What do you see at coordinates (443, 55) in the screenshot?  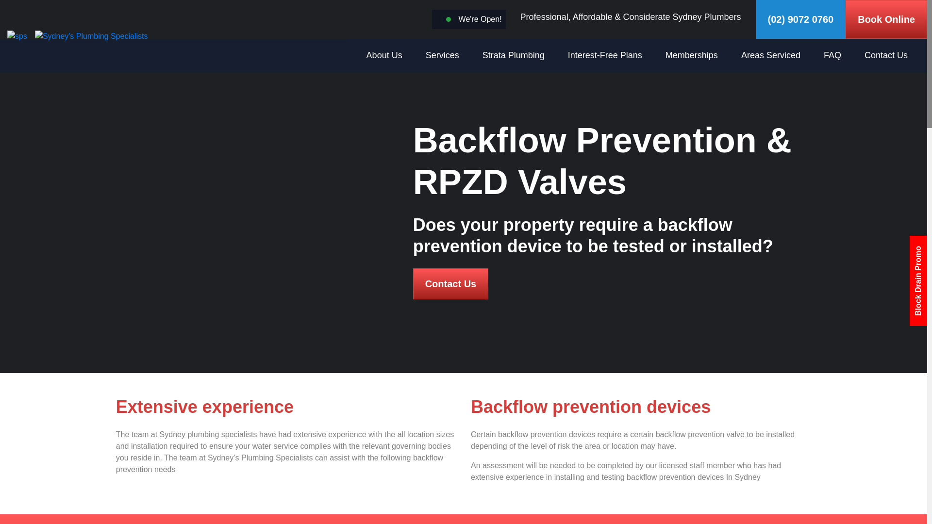 I see `Services` at bounding box center [443, 55].